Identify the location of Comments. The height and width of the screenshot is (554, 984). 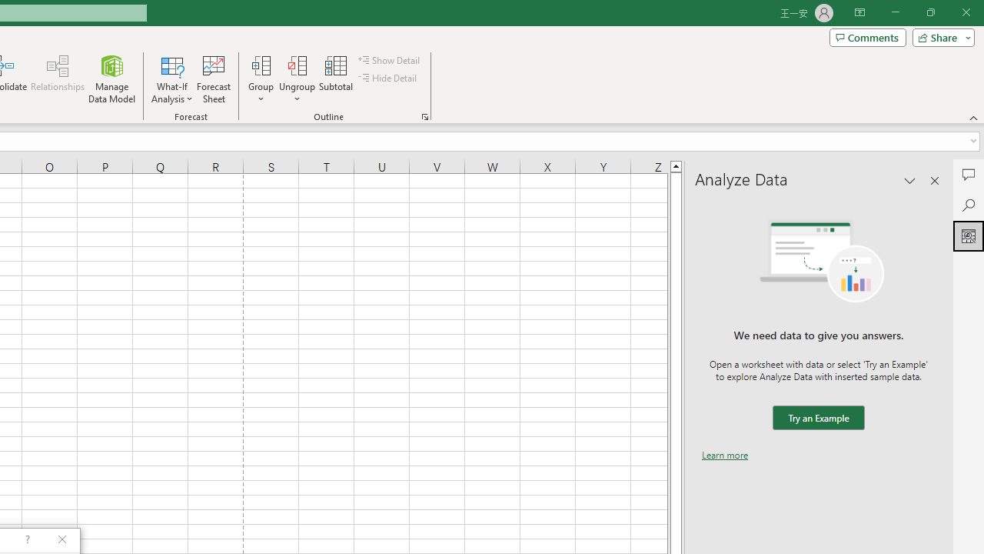
(969, 174).